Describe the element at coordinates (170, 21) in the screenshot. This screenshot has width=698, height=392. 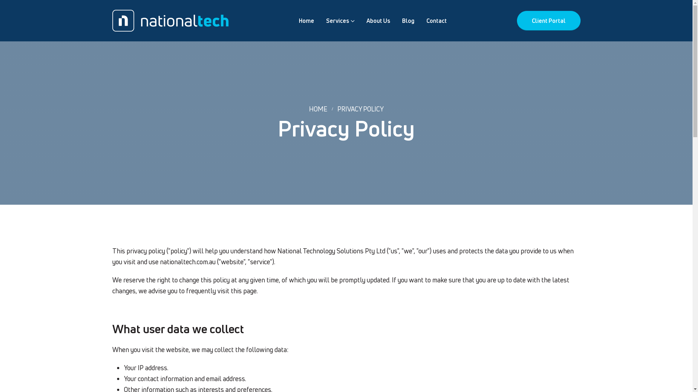
I see `National Tech - We keep IT simple` at that location.